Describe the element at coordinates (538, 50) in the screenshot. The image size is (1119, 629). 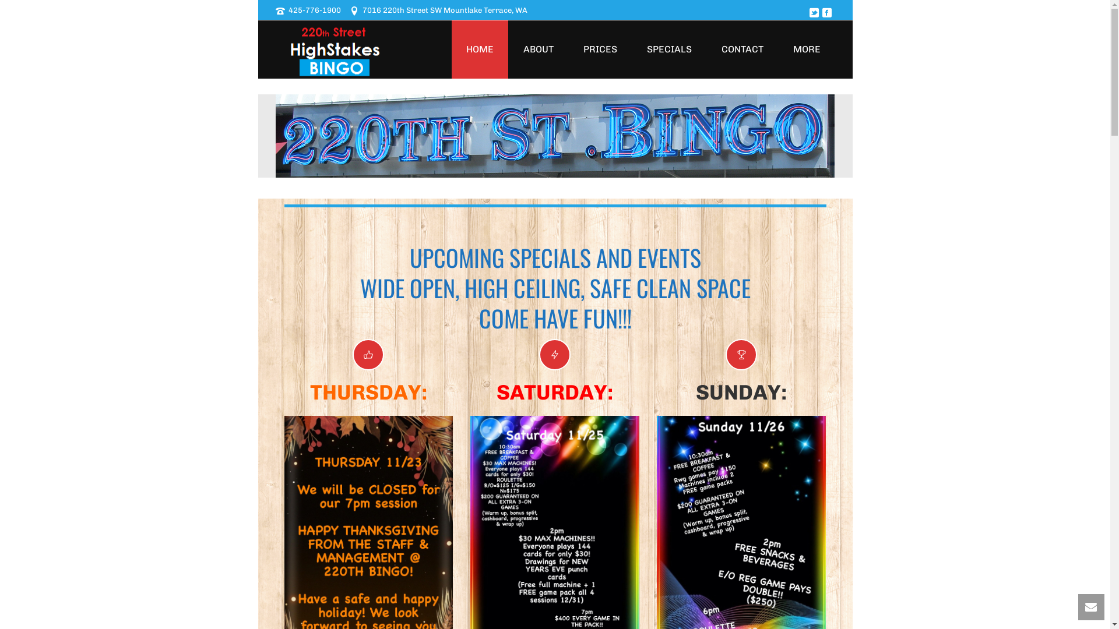
I see `ABOUT` at that location.